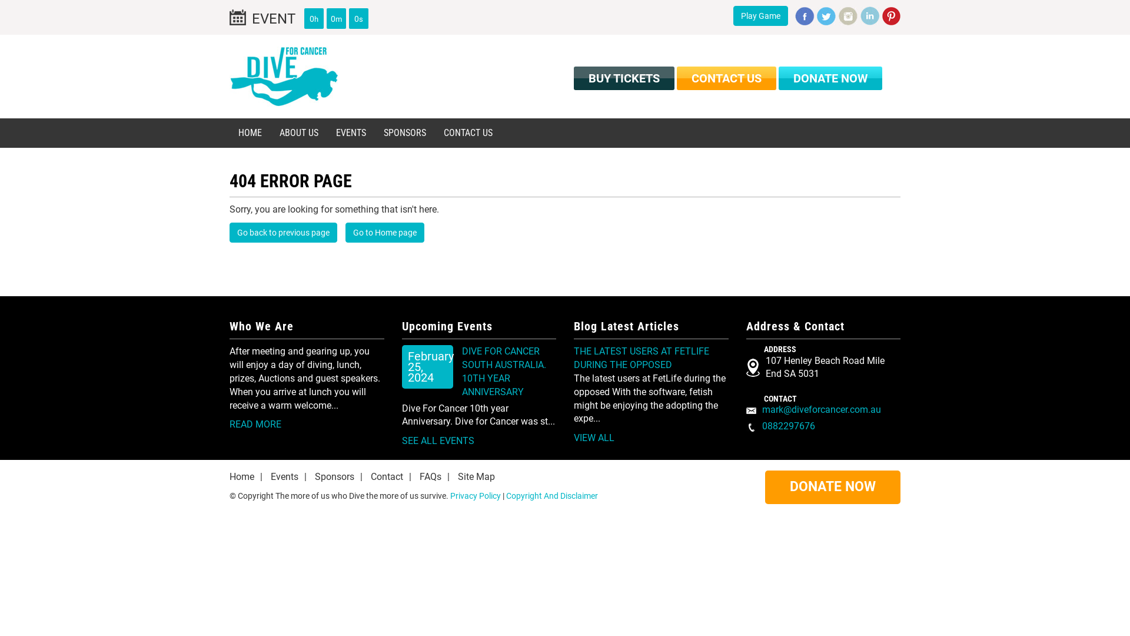  I want to click on Copyright And Disclaimer, so click(552, 496).